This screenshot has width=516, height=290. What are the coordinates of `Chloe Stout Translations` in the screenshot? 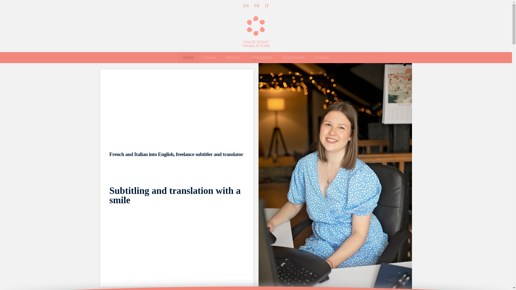 It's located at (256, 32).